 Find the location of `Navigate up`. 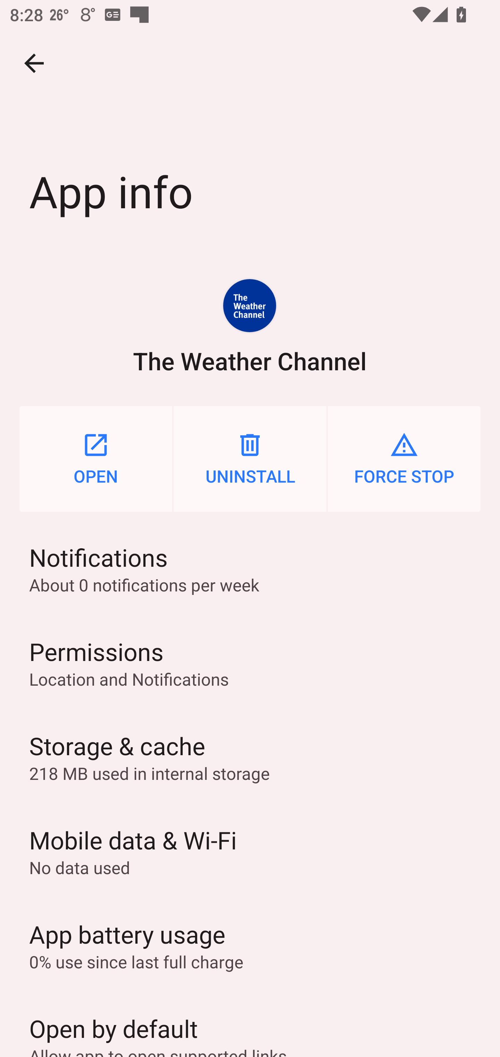

Navigate up is located at coordinates (34, 63).